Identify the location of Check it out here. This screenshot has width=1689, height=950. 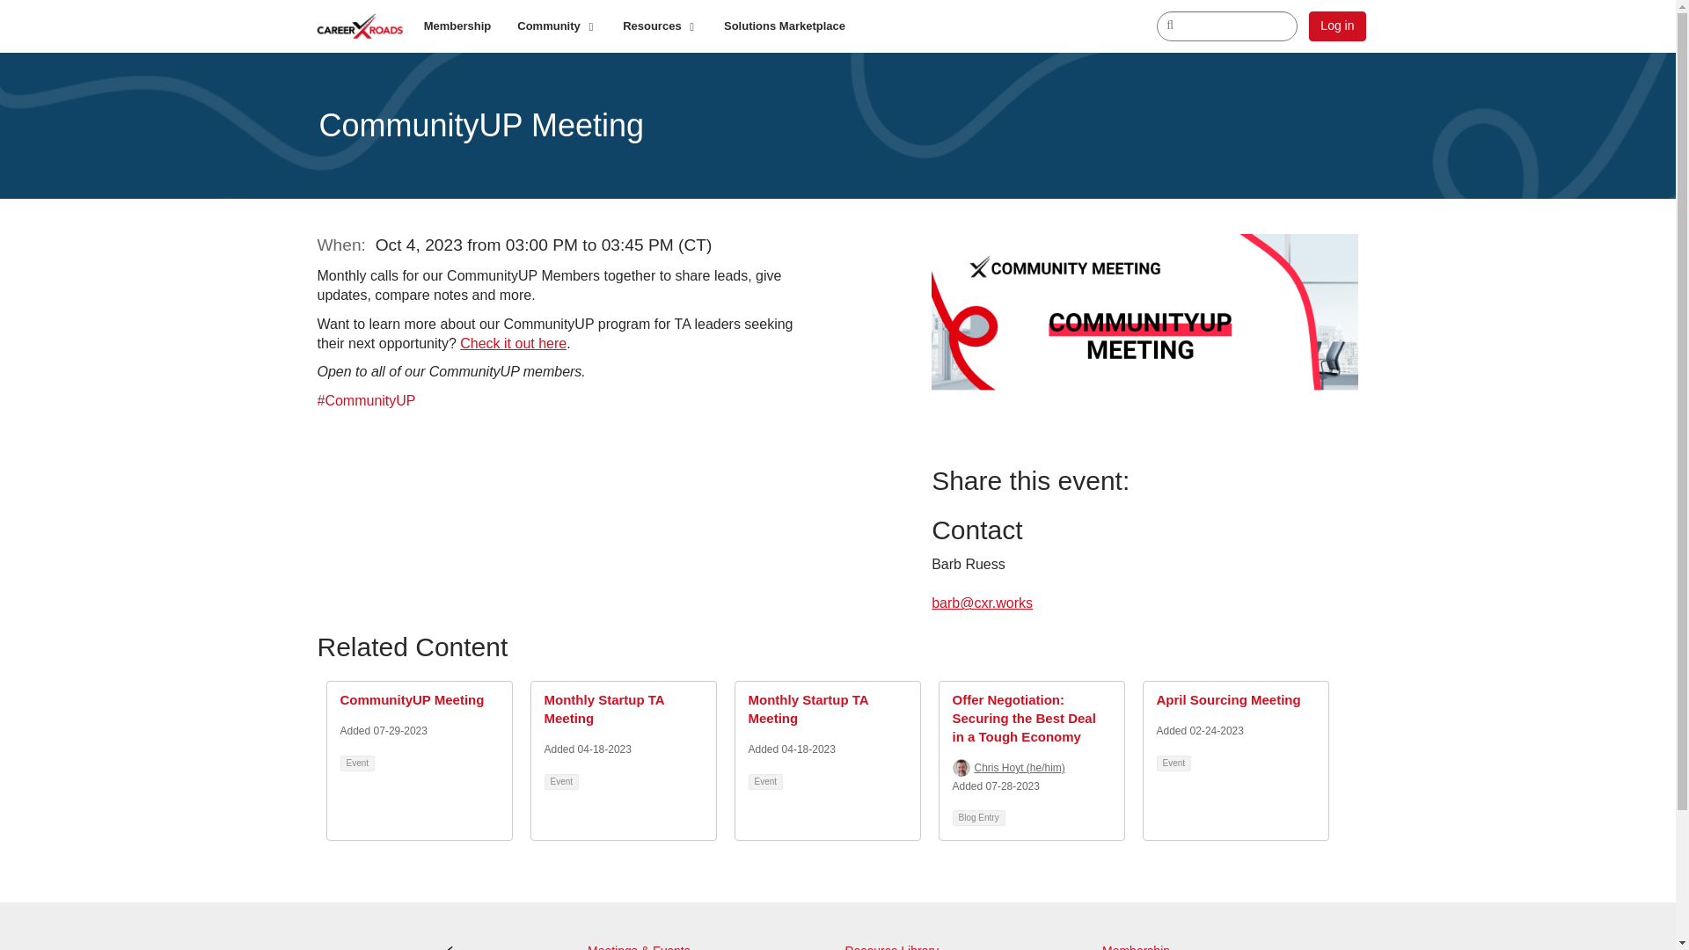
(512, 343).